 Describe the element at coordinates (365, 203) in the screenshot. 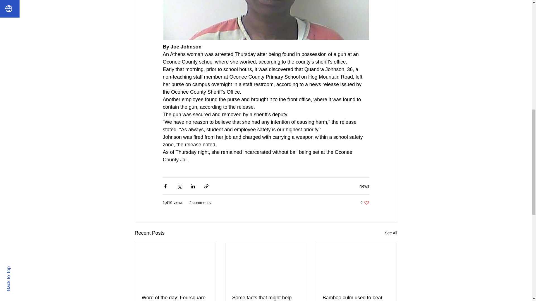

I see `Word of the day: Foursquare` at that location.